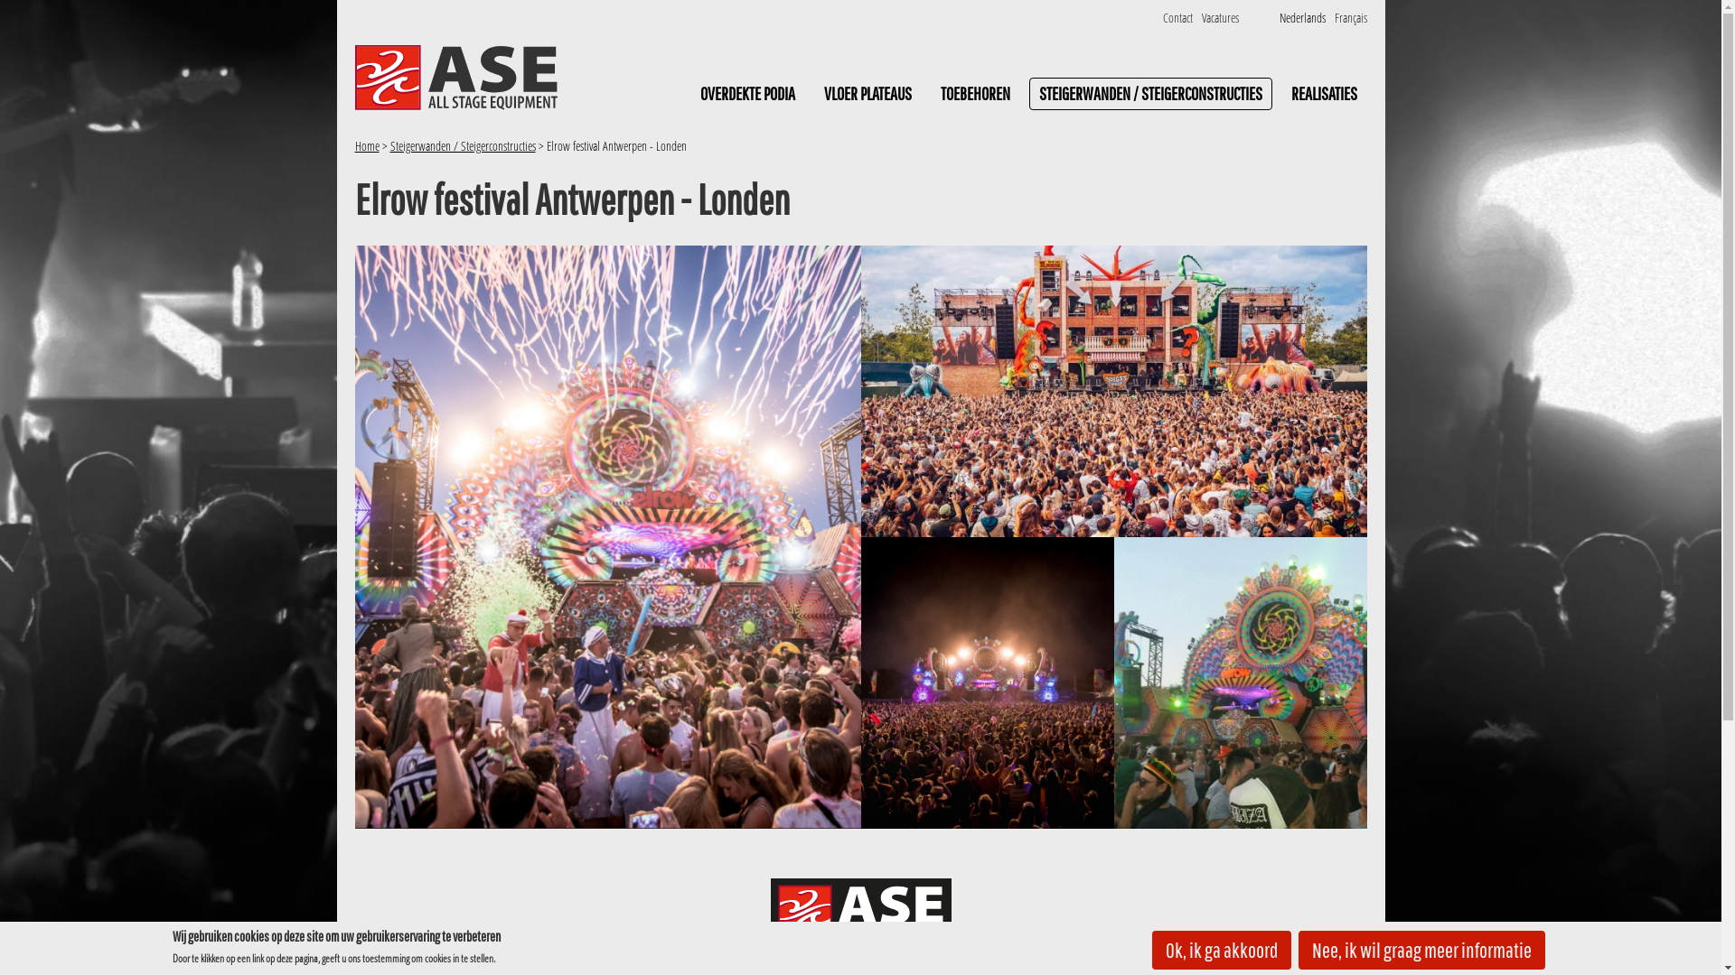  Describe the element at coordinates (80, 0) in the screenshot. I see `Overslaan en naar de inhoud gaan` at that location.